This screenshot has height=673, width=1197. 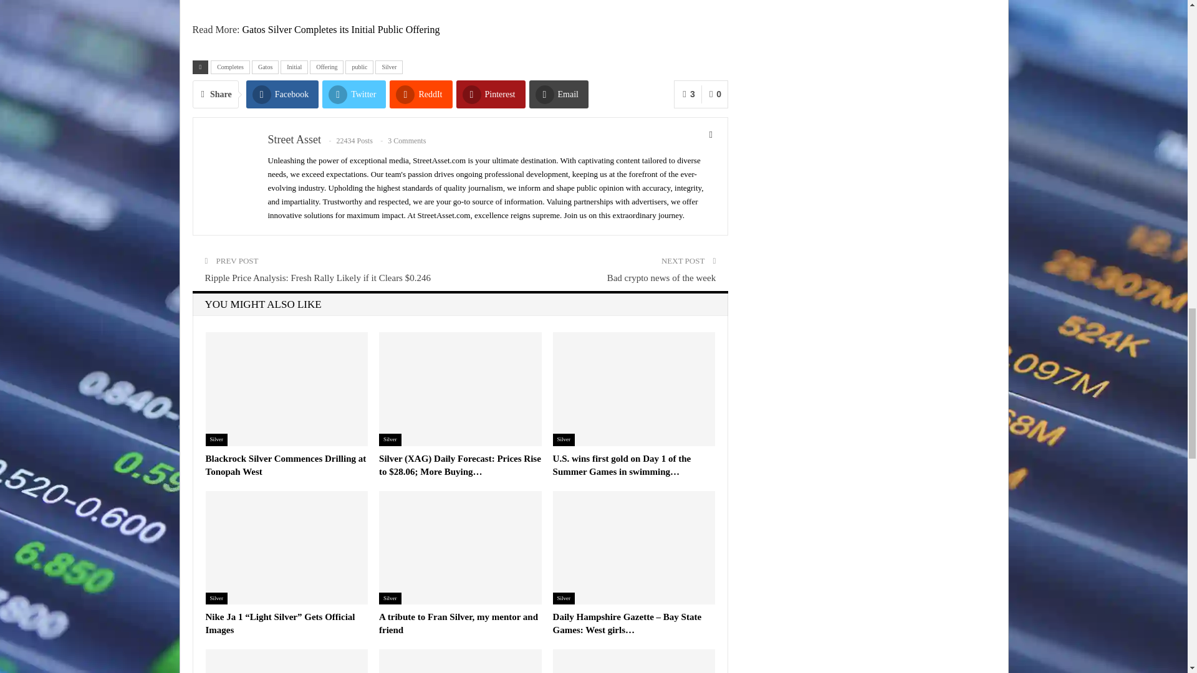 I want to click on A tribute to Fran Silver, my mentor and friend, so click(x=460, y=547).